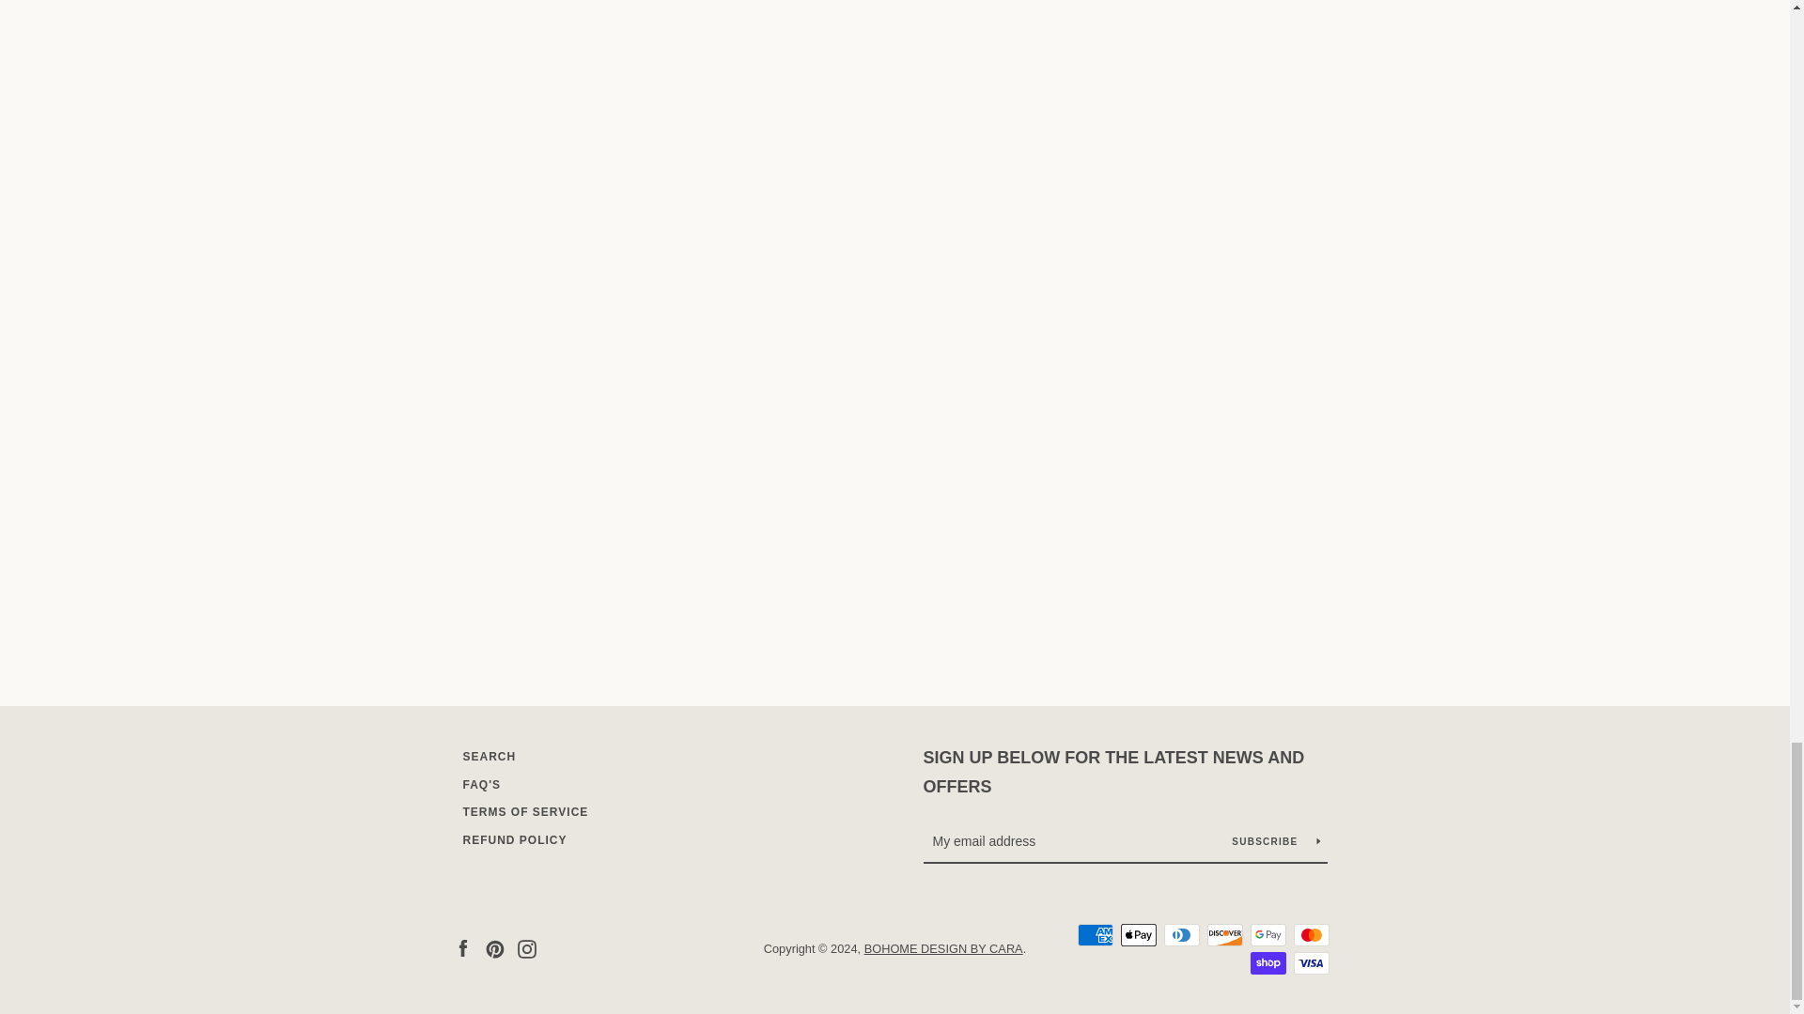 This screenshot has width=1804, height=1014. Describe the element at coordinates (1138, 934) in the screenshot. I see `Apple Pay` at that location.